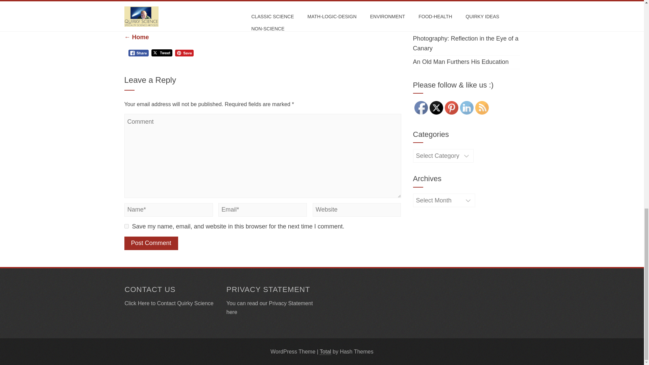  What do you see at coordinates (184, 53) in the screenshot?
I see `Pin Share` at bounding box center [184, 53].